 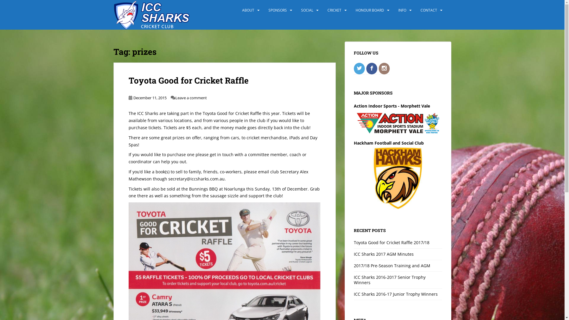 I want to click on Leave a comment, so click(x=191, y=98).